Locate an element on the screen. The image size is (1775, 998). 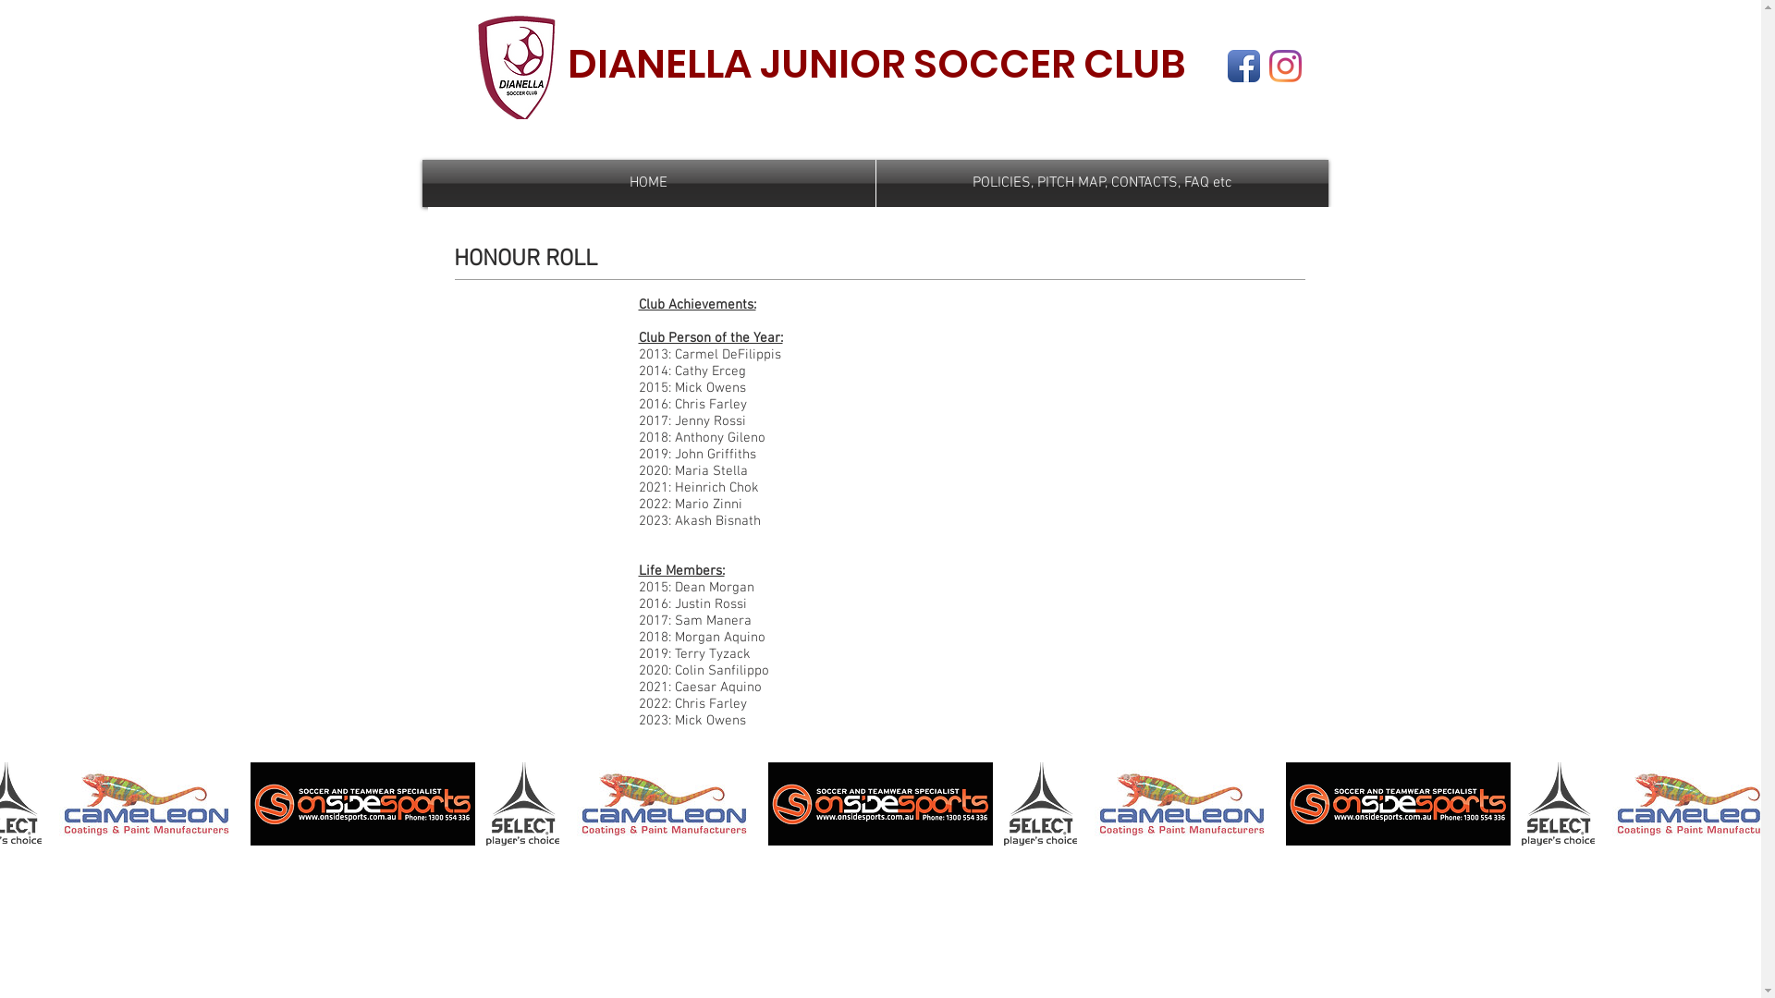
HOME is located at coordinates (648, 183).